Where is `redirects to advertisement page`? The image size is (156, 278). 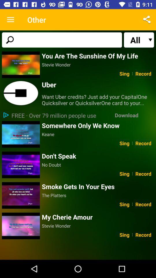 redirects to advertisement page is located at coordinates (21, 93).